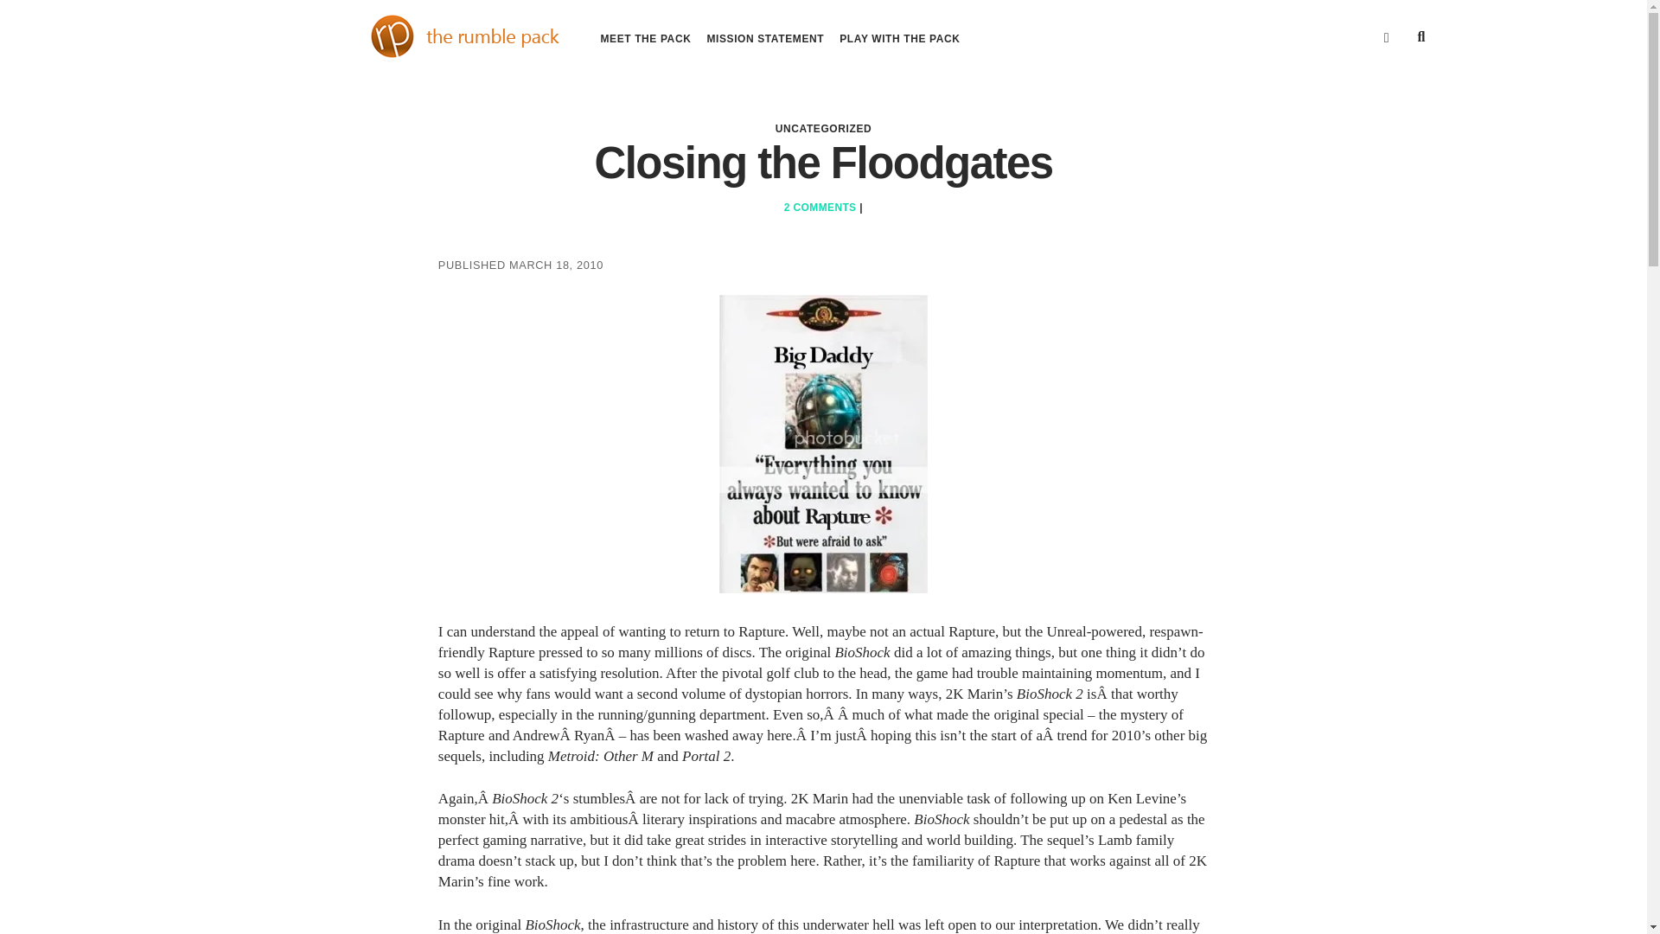 The image size is (1660, 934). What do you see at coordinates (899, 38) in the screenshot?
I see `PLAY WITH THE PACK` at bounding box center [899, 38].